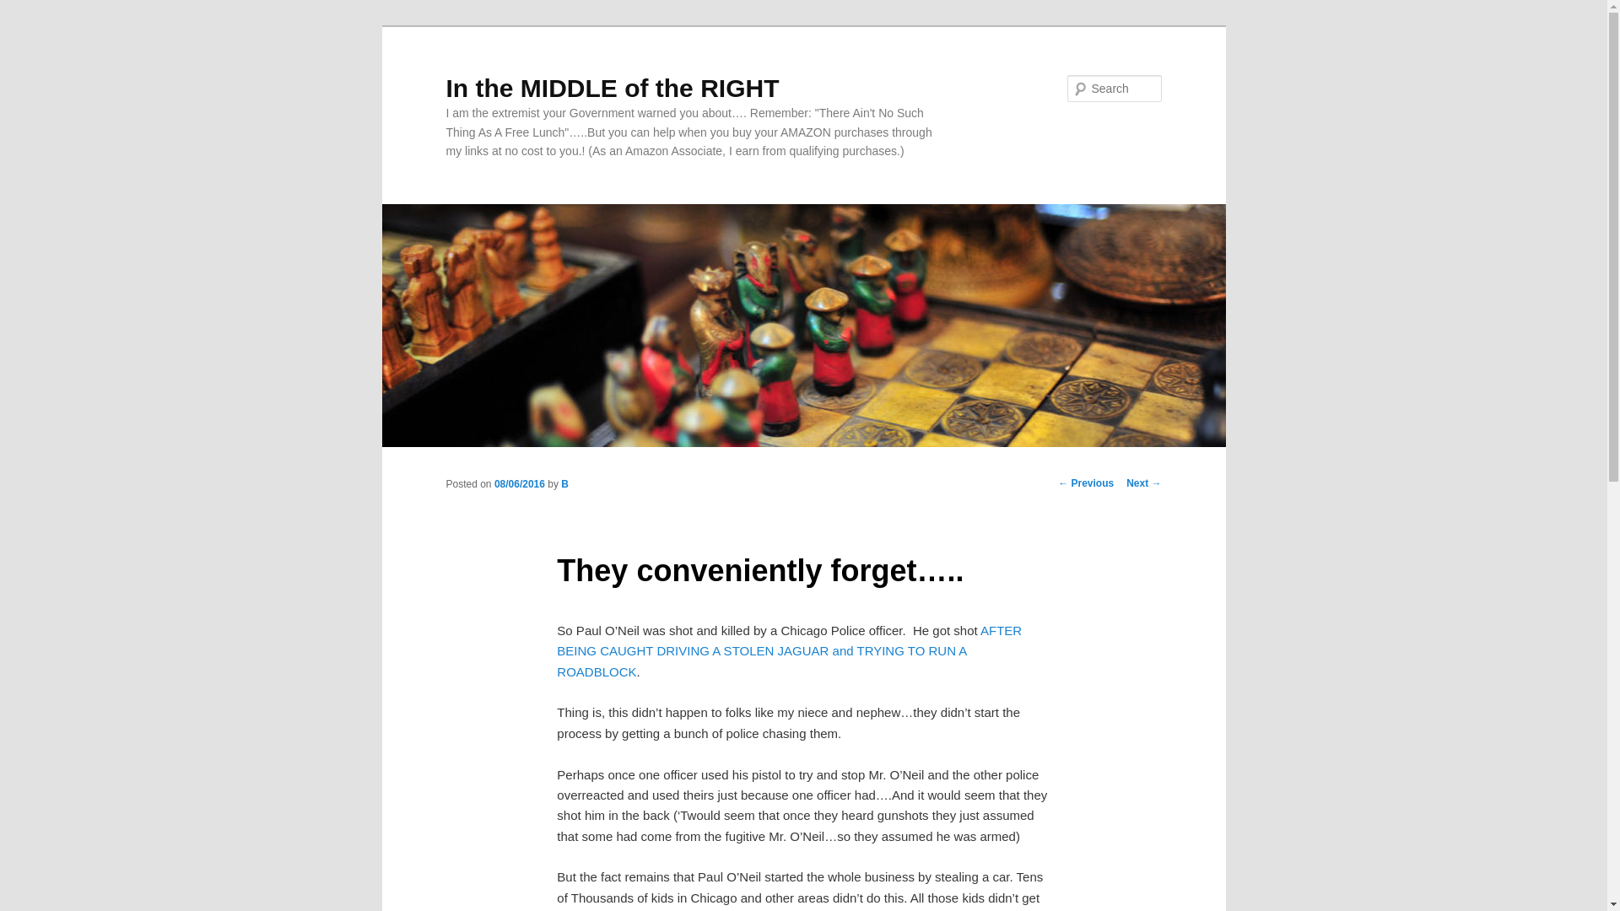 This screenshot has height=911, width=1620. Describe the element at coordinates (519, 484) in the screenshot. I see `19:59` at that location.